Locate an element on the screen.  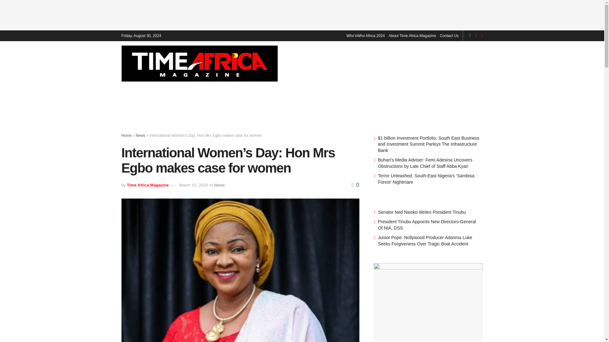
WORLD NEWS is located at coordinates (375, 63).